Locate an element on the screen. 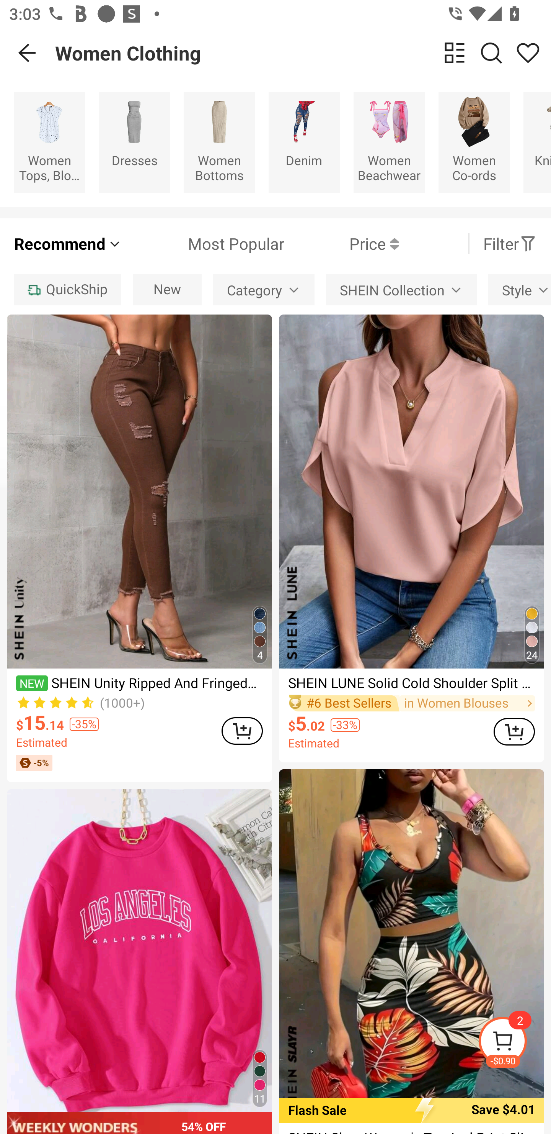  Women Tops, Blouses & Tee is located at coordinates (49, 142).